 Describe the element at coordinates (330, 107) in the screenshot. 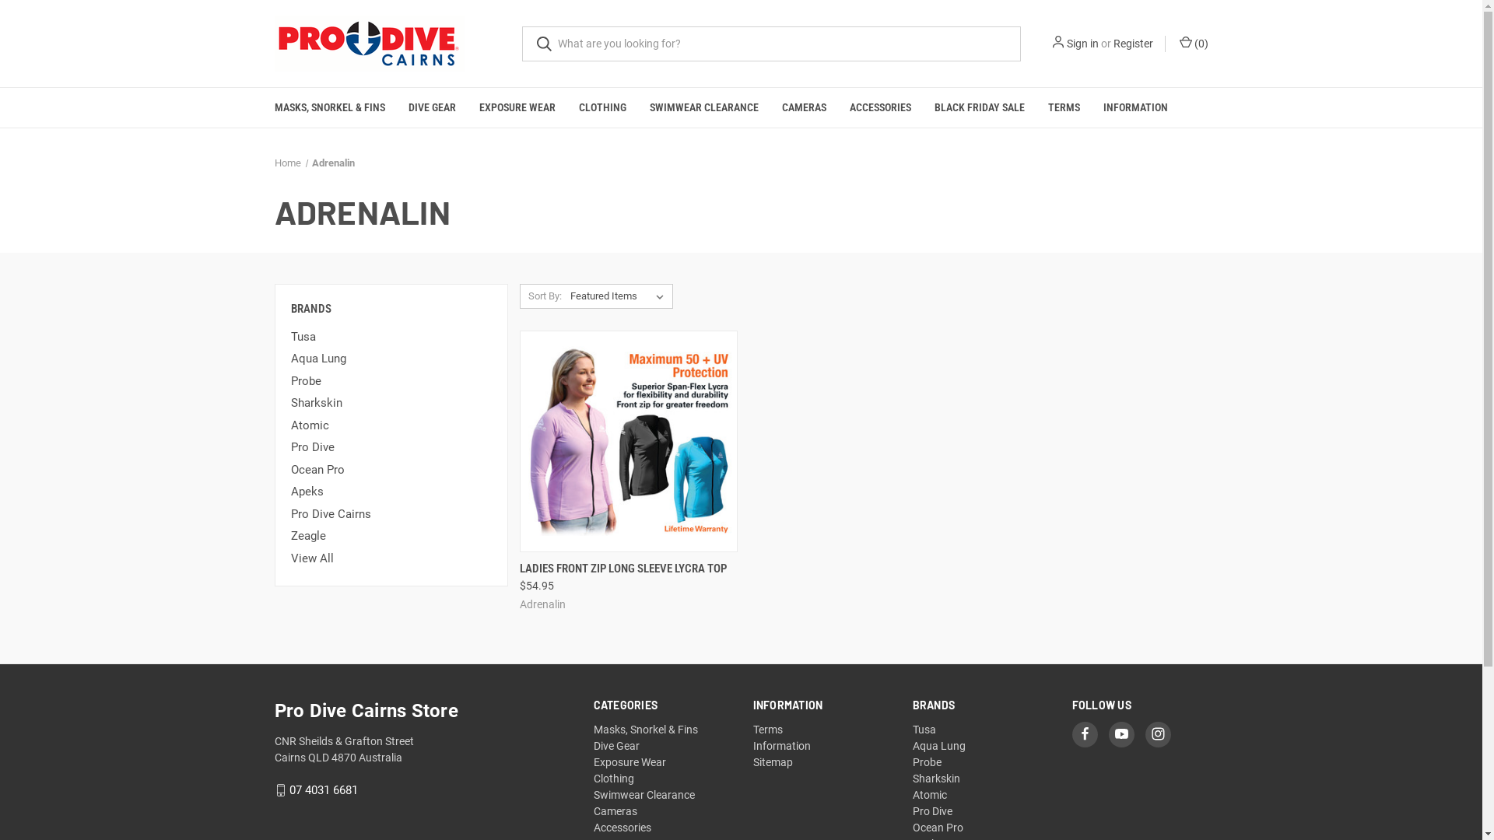

I see `MASKS, SNORKEL & FINS` at that location.